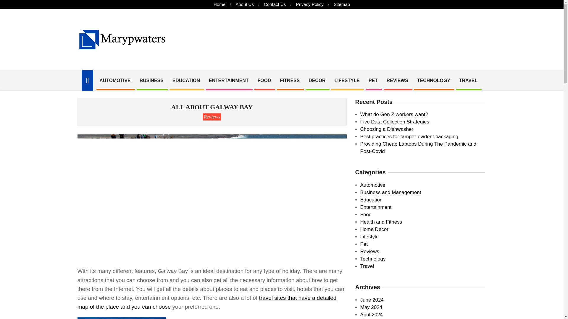 The width and height of the screenshot is (568, 319). I want to click on Reviews, so click(212, 117).